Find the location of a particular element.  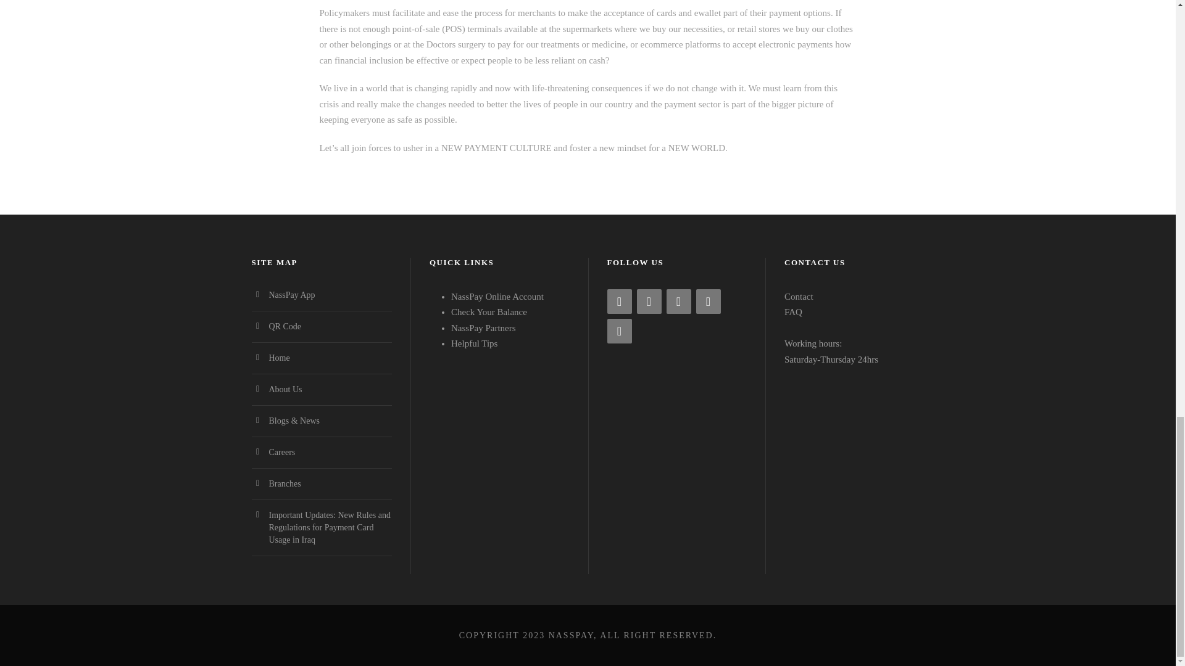

Check Your Balance is located at coordinates (489, 312).